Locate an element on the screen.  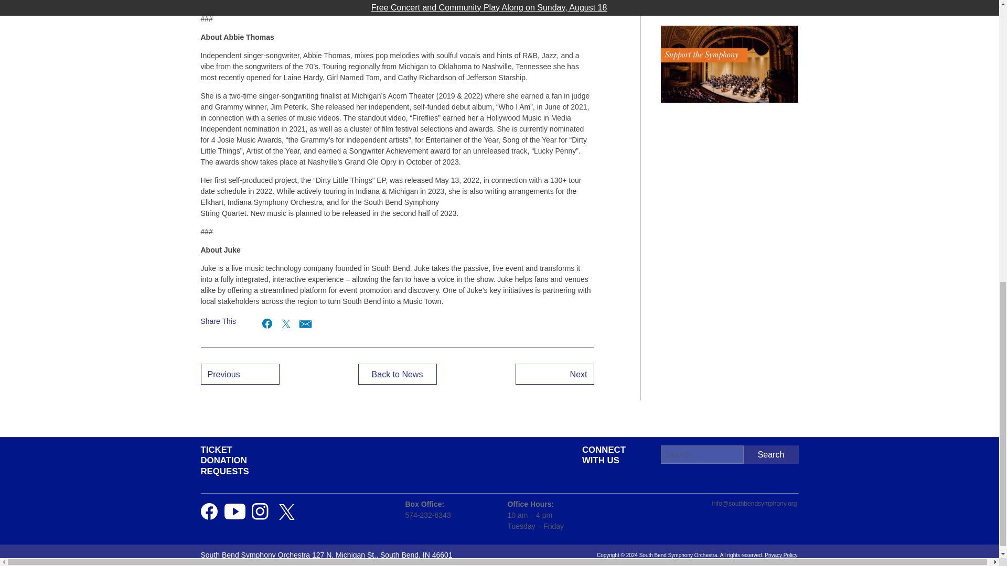
Previous is located at coordinates (239, 374).